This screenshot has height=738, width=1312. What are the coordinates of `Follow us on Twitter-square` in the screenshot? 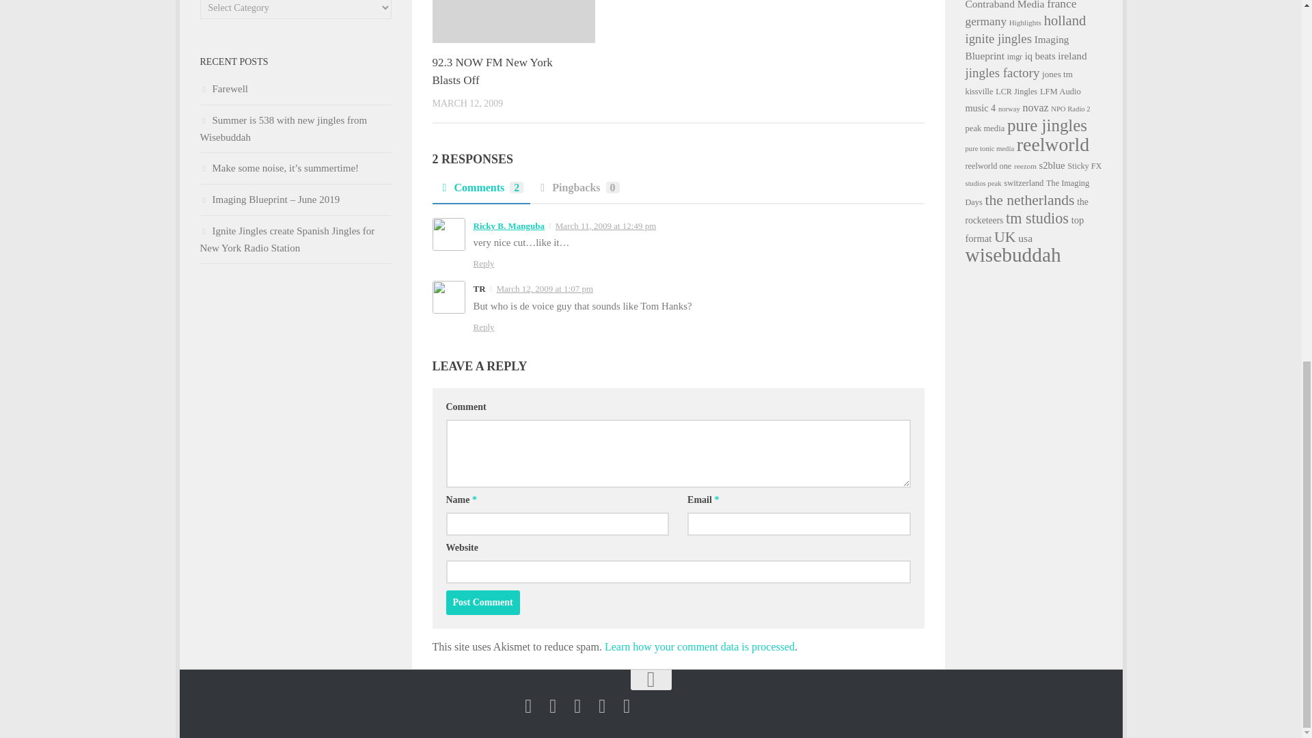 It's located at (552, 706).